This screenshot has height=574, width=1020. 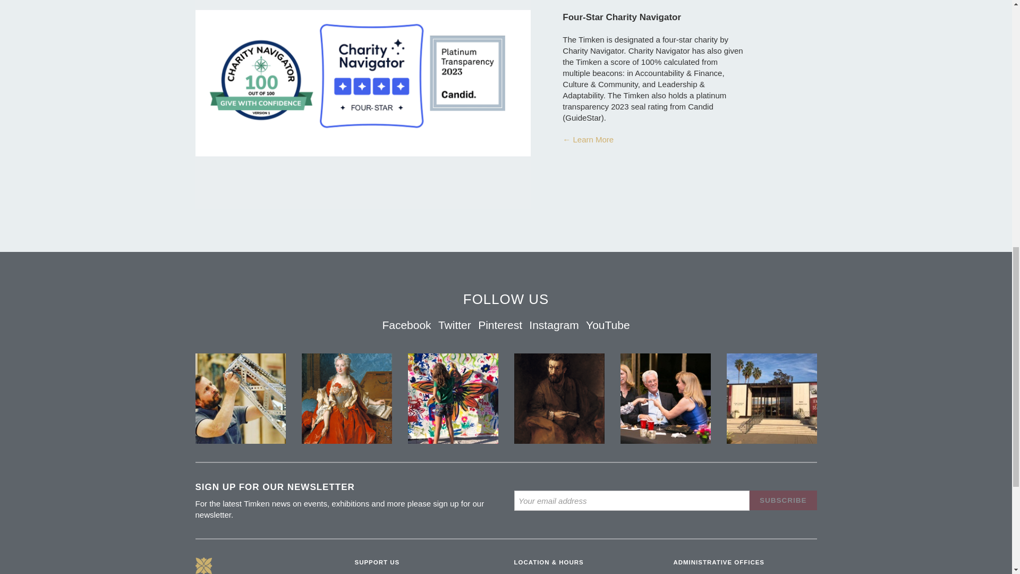 What do you see at coordinates (240, 399) in the screenshot?
I see `Facebook 1` at bounding box center [240, 399].